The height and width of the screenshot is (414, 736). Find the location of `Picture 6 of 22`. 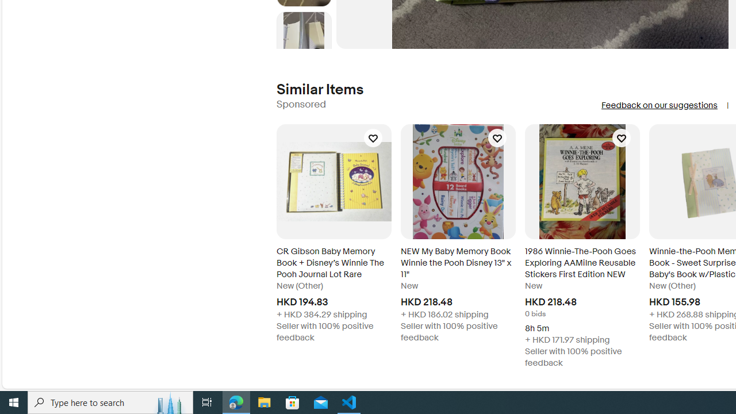

Picture 6 of 22 is located at coordinates (304, 39).